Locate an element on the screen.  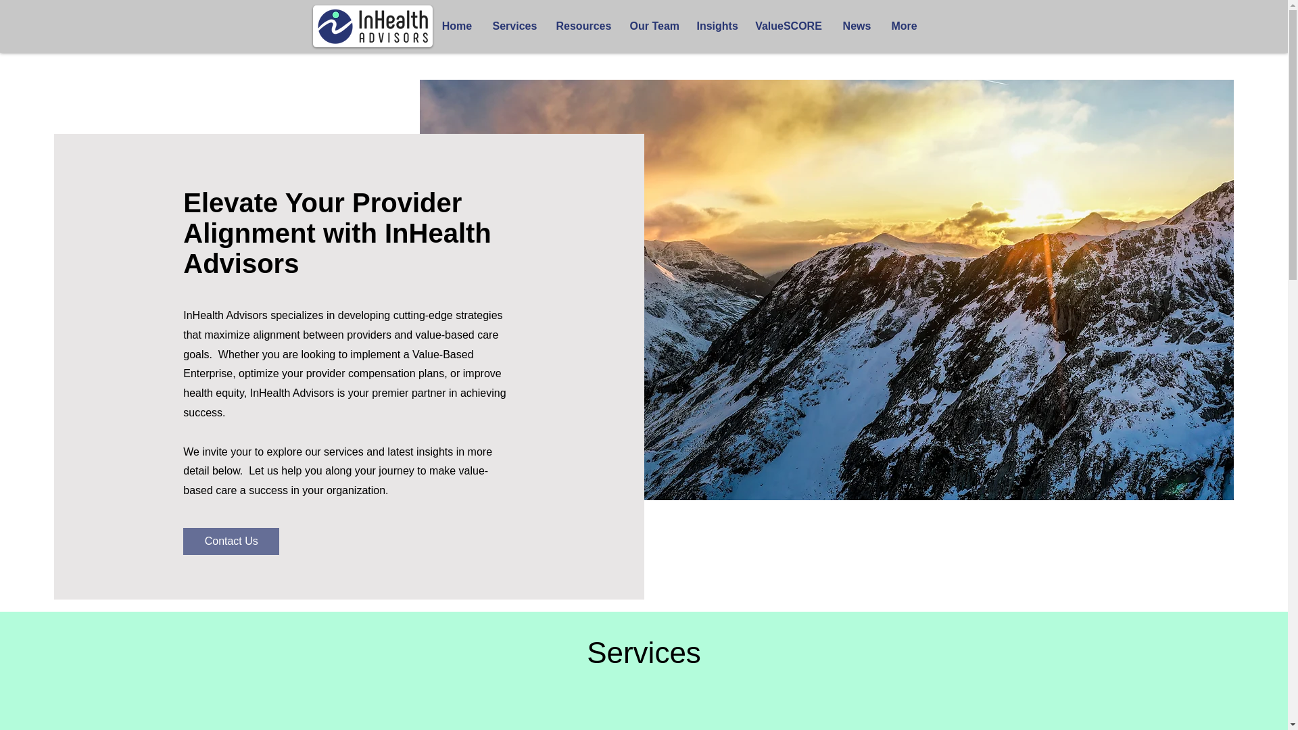
News is located at coordinates (857, 26).